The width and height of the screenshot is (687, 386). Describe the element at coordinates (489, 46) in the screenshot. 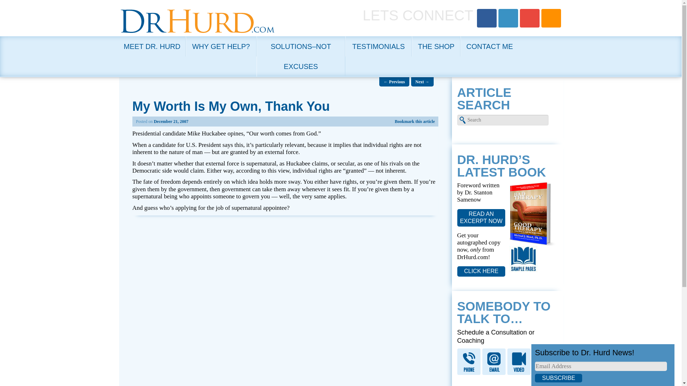

I see `CONTACT ME` at that location.